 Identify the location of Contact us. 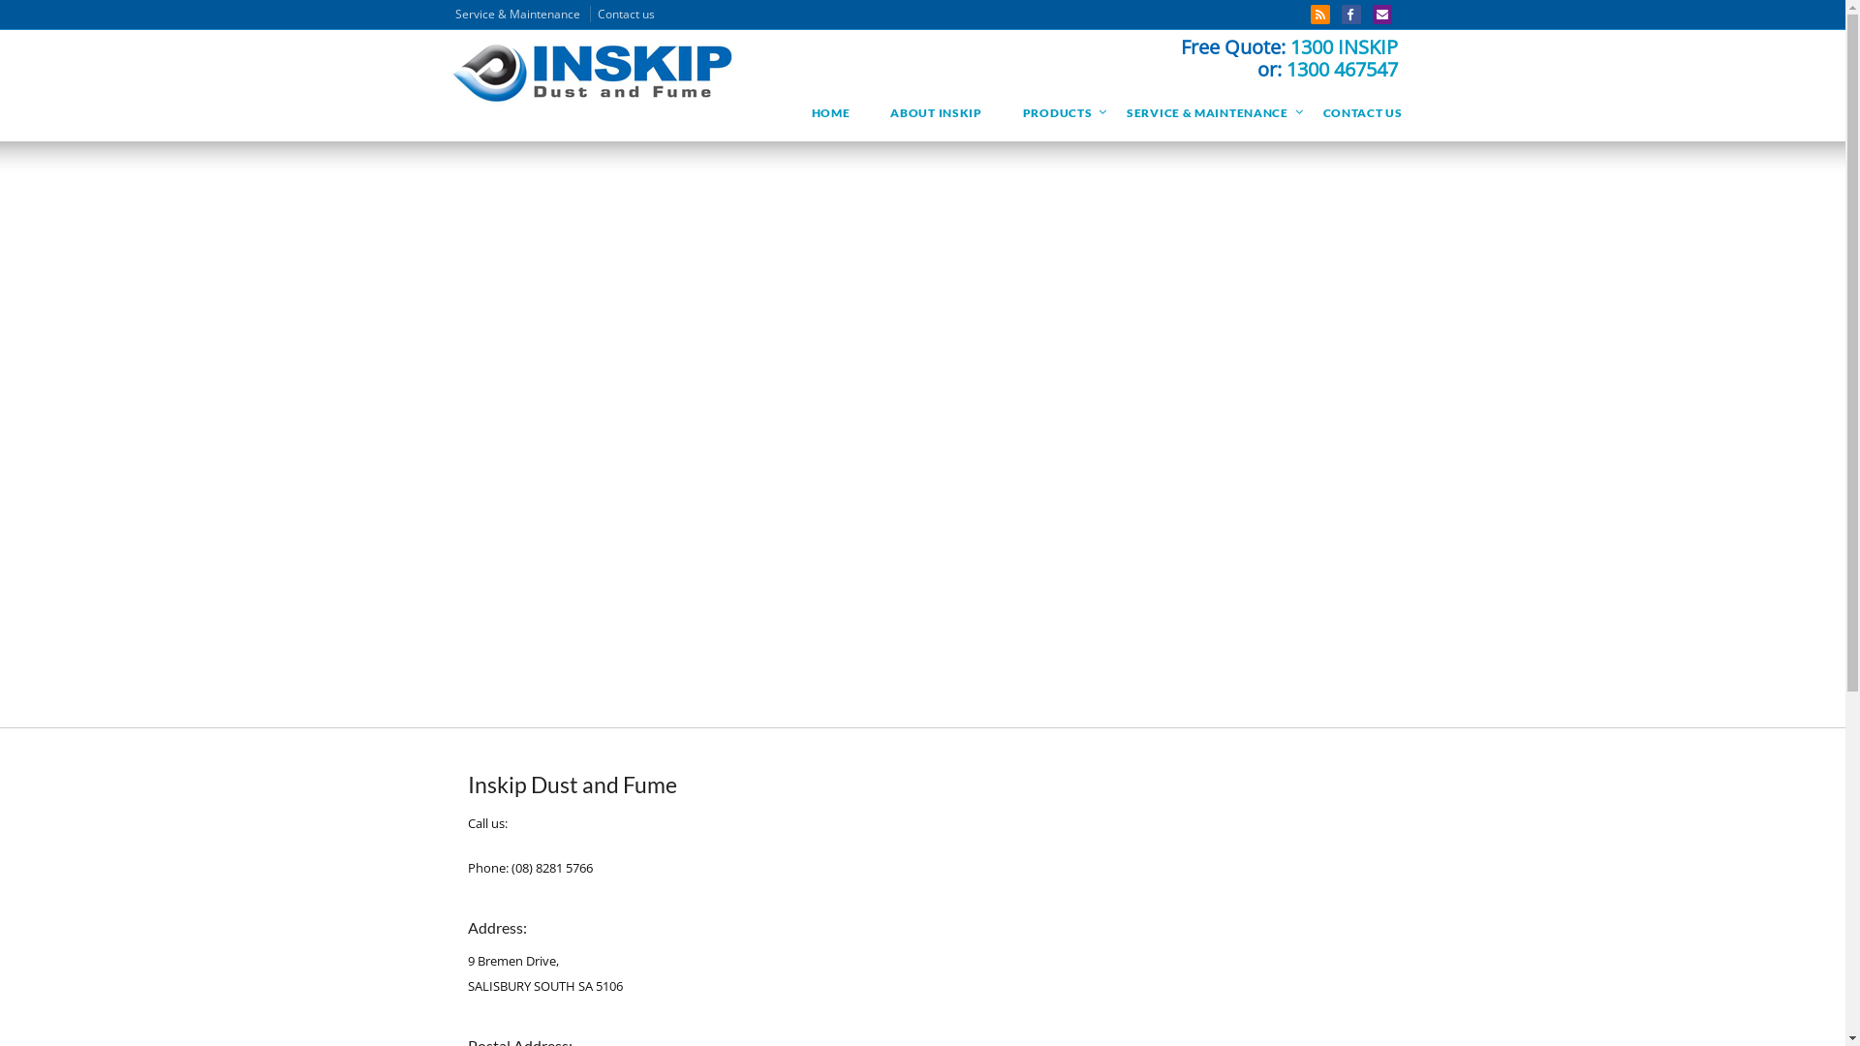
(626, 14).